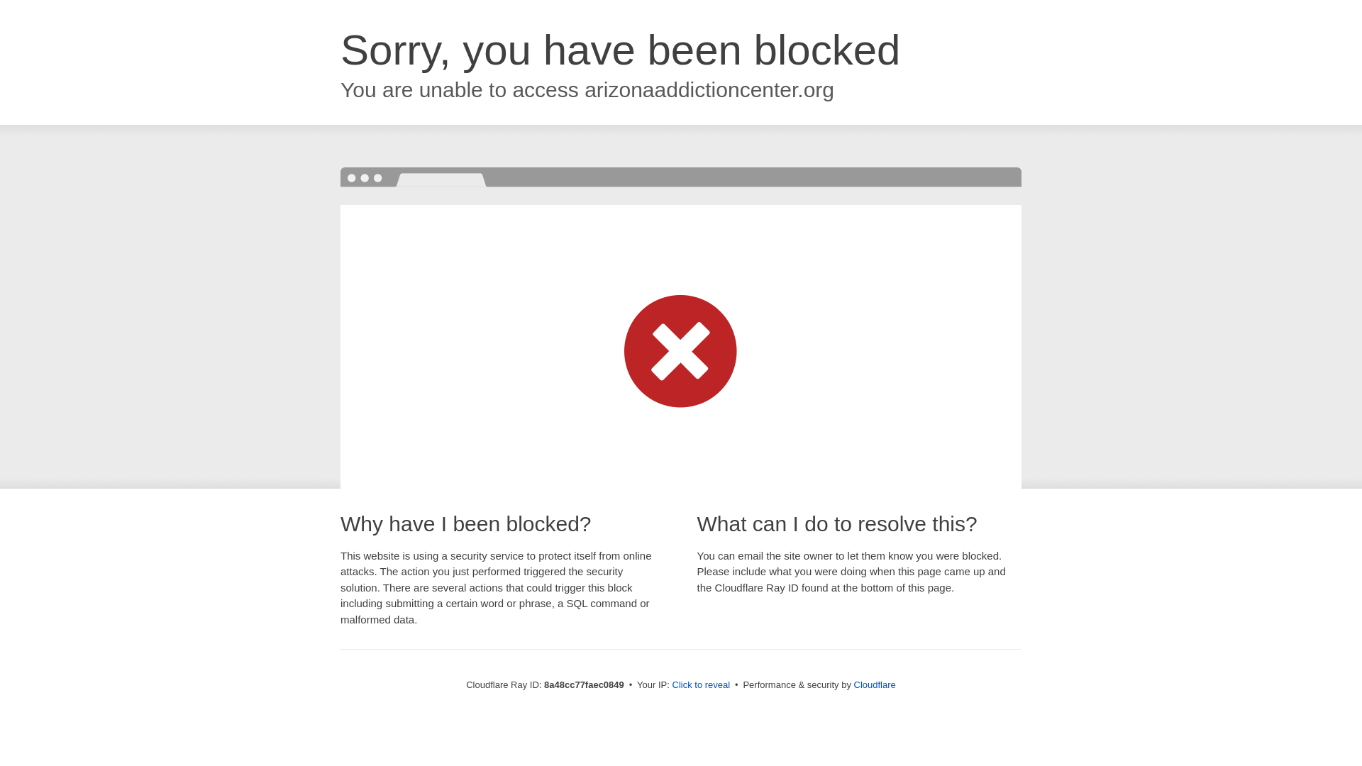 This screenshot has width=1362, height=766. What do you see at coordinates (701, 685) in the screenshot?
I see `Click to reveal` at bounding box center [701, 685].